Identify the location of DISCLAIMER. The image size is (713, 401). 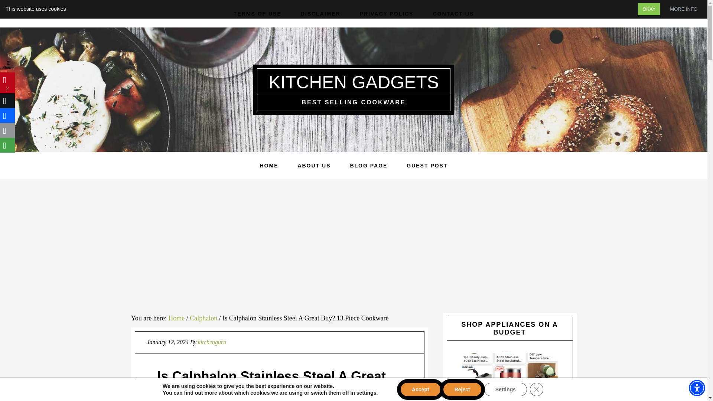
(320, 14).